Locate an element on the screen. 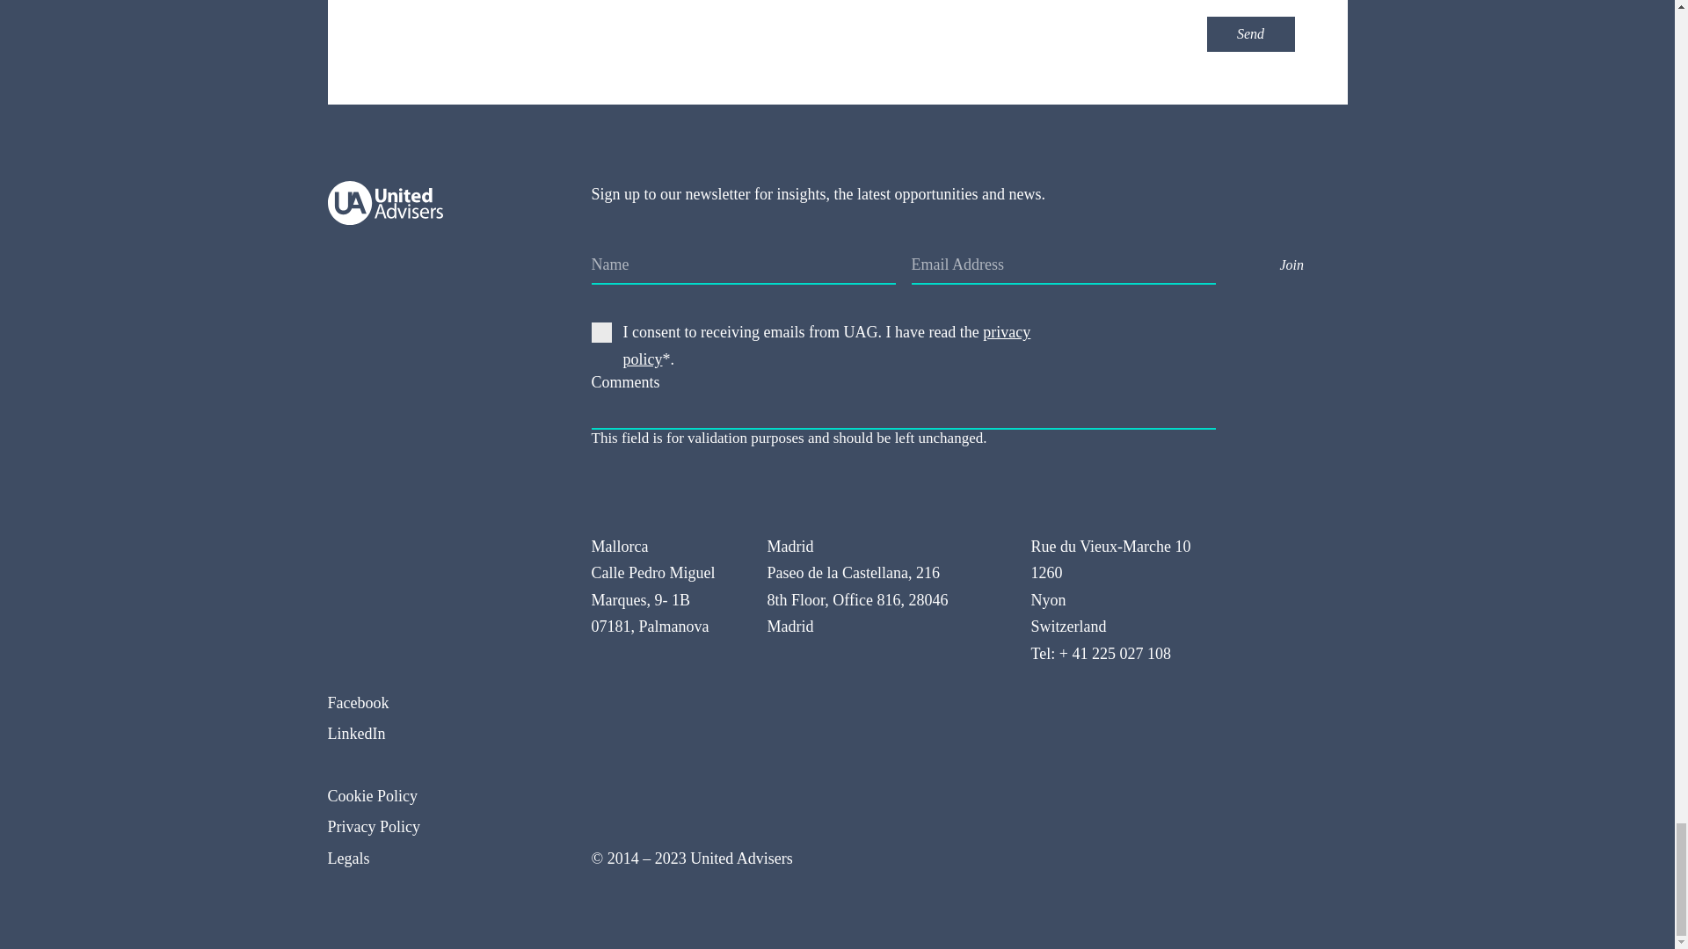 The image size is (1688, 949). Join is located at coordinates (1292, 264).